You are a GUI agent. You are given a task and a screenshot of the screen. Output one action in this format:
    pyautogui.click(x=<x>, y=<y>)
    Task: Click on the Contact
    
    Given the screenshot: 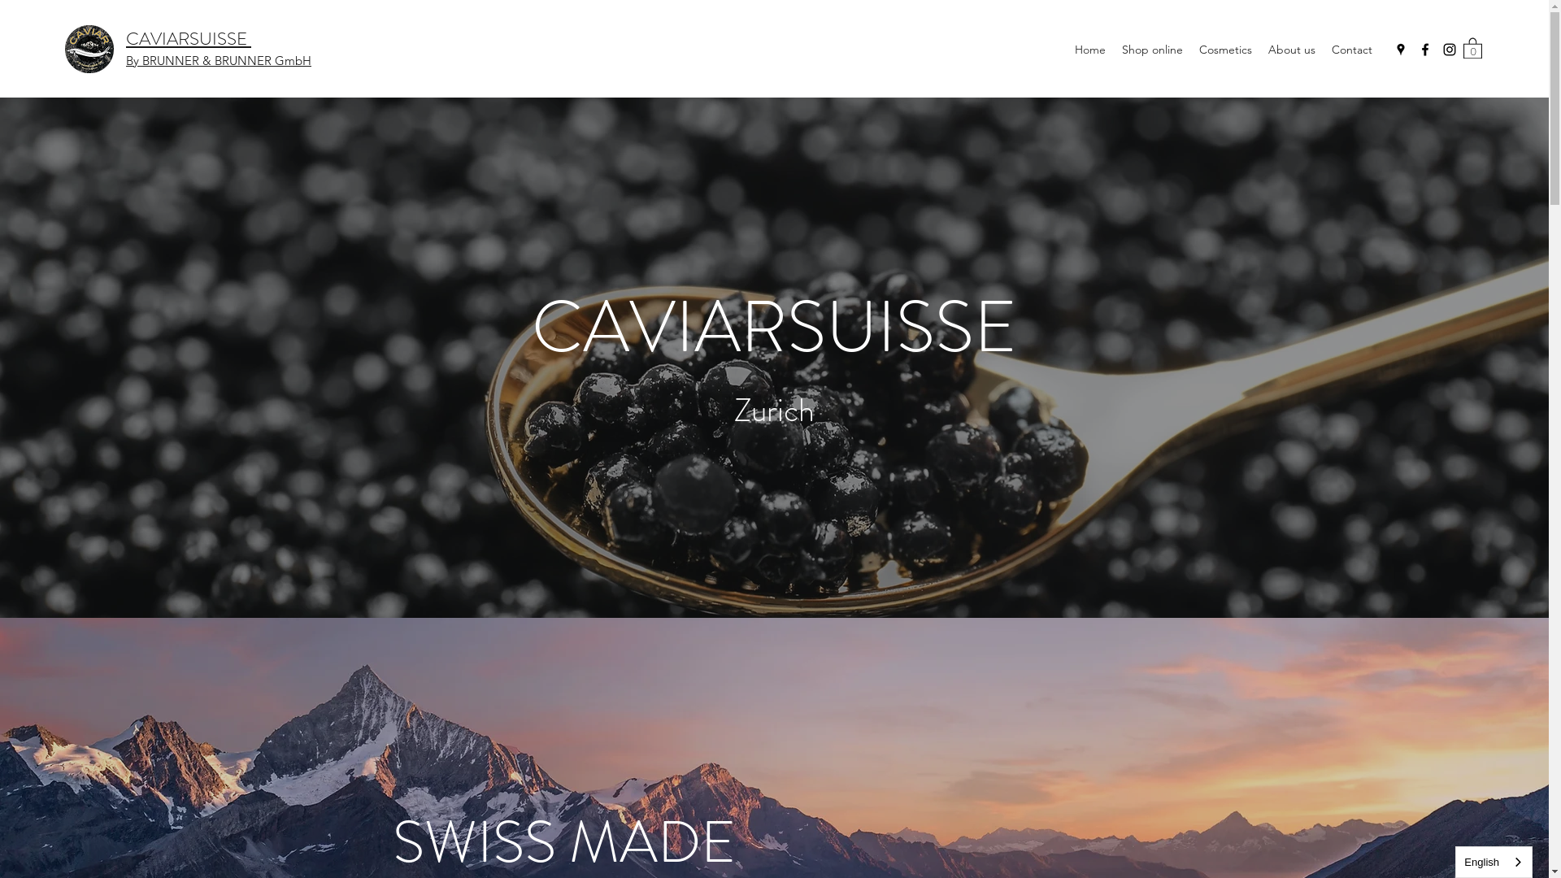 What is the action you would take?
    pyautogui.click(x=1352, y=50)
    